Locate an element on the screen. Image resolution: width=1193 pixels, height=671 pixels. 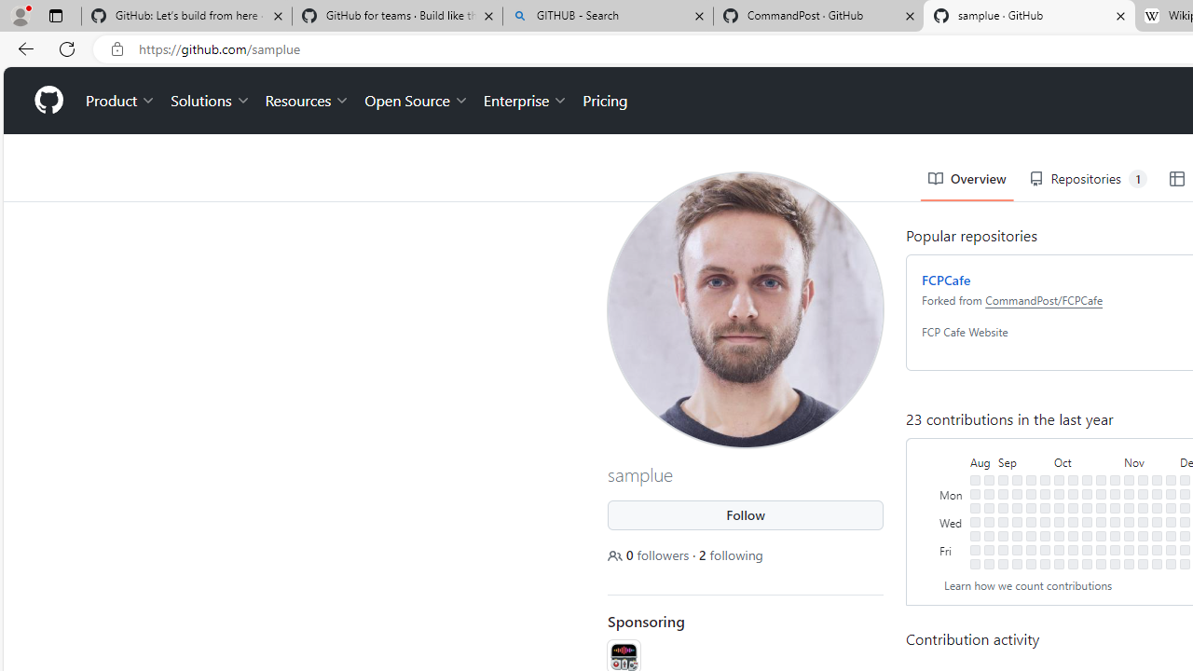
No contributions on September 8th. is located at coordinates (1003, 550).